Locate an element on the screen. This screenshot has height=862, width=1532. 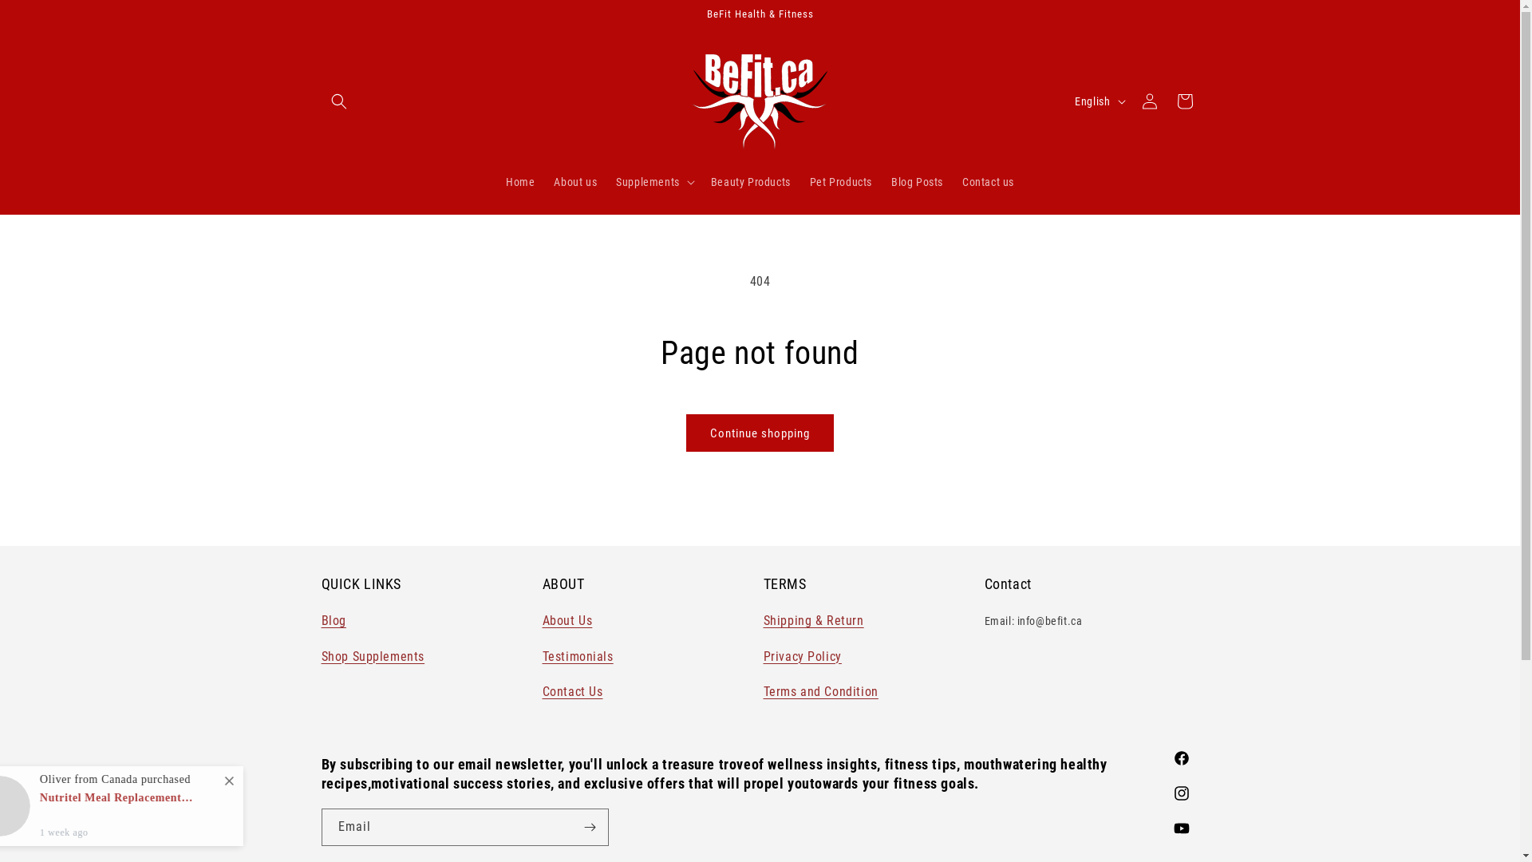
Shipping & Return is located at coordinates (813, 621).